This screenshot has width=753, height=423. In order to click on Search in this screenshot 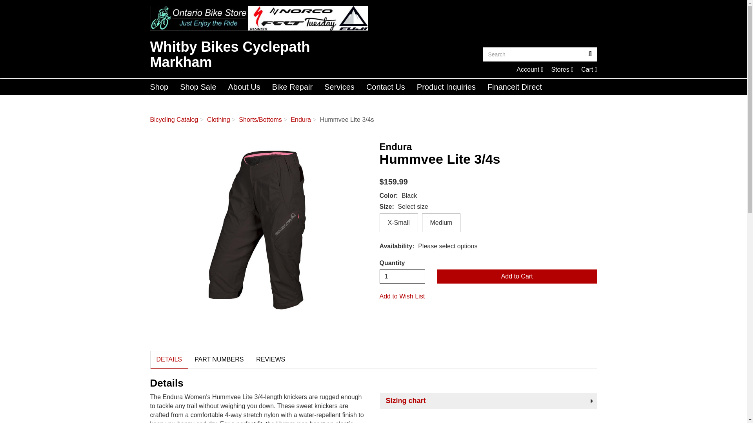, I will do `click(590, 54)`.